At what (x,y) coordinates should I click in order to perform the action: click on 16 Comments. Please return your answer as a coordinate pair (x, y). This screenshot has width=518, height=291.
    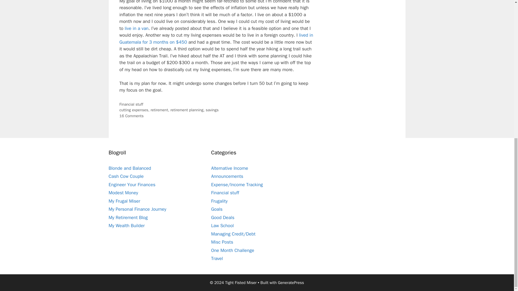
    Looking at the image, I should click on (131, 116).